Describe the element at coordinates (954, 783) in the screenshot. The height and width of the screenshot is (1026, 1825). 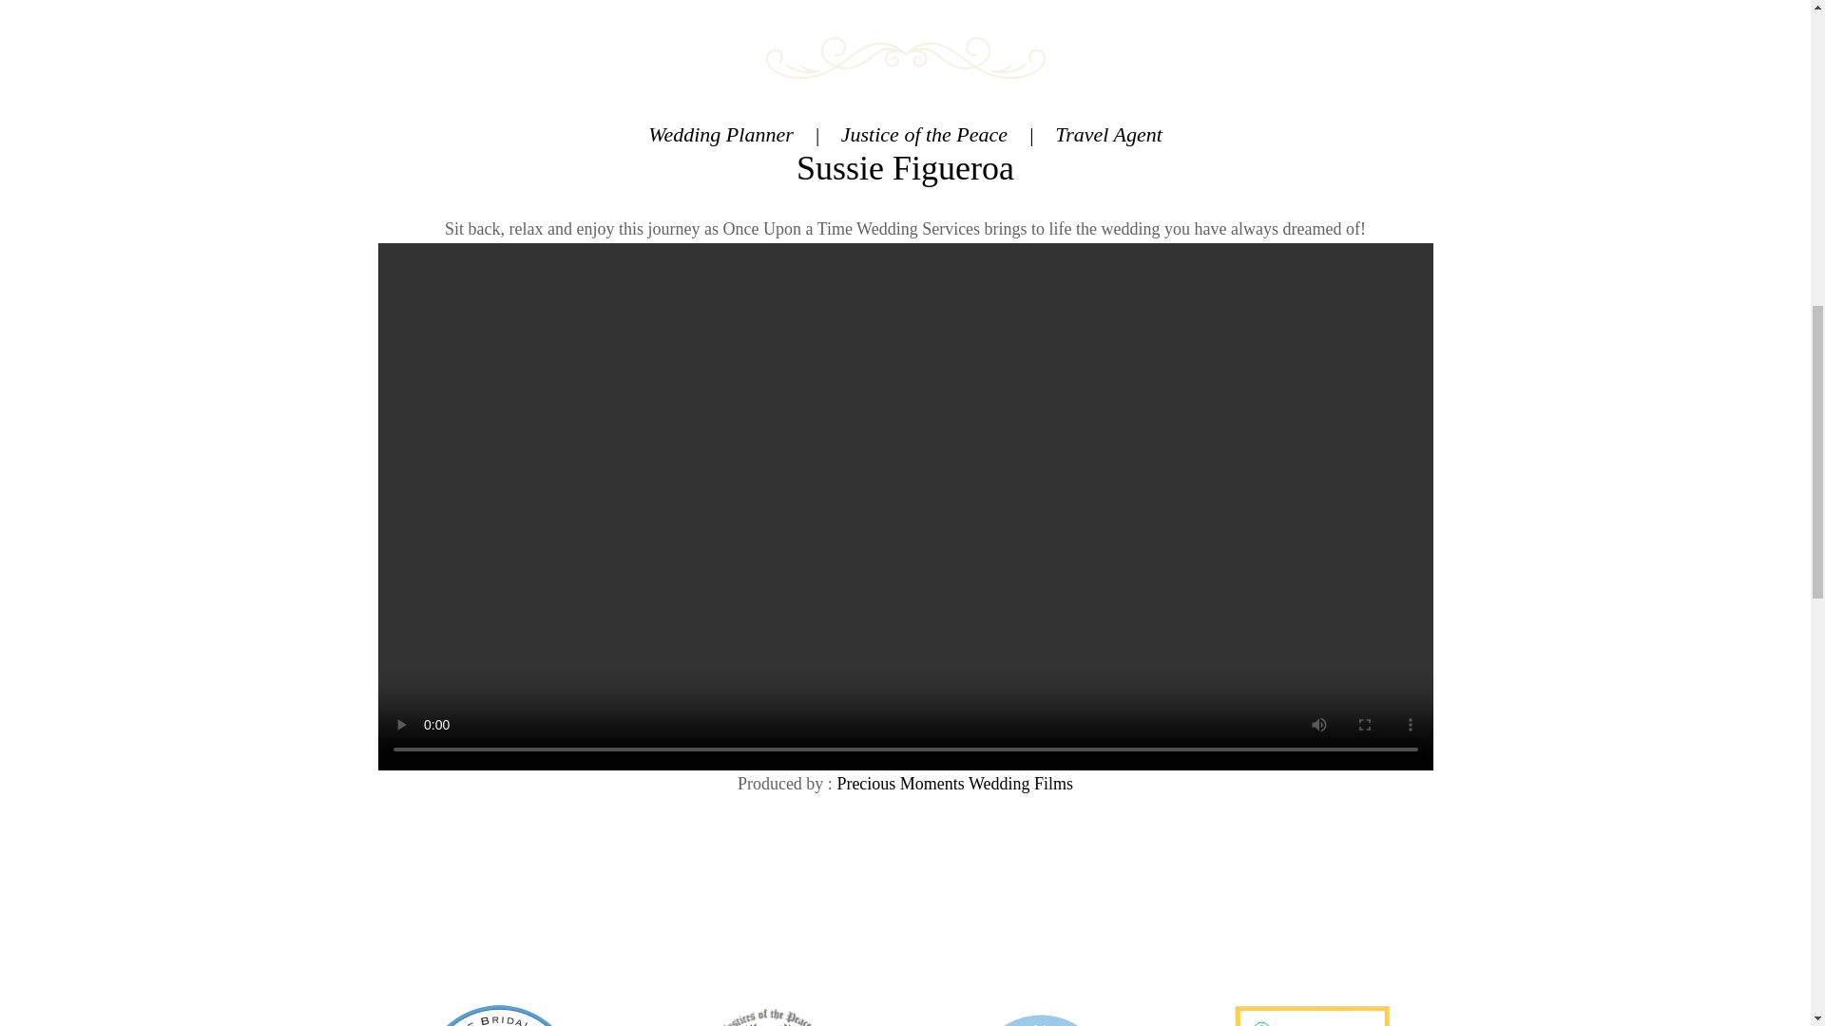
I see `Precious Moments Wedding Films` at that location.